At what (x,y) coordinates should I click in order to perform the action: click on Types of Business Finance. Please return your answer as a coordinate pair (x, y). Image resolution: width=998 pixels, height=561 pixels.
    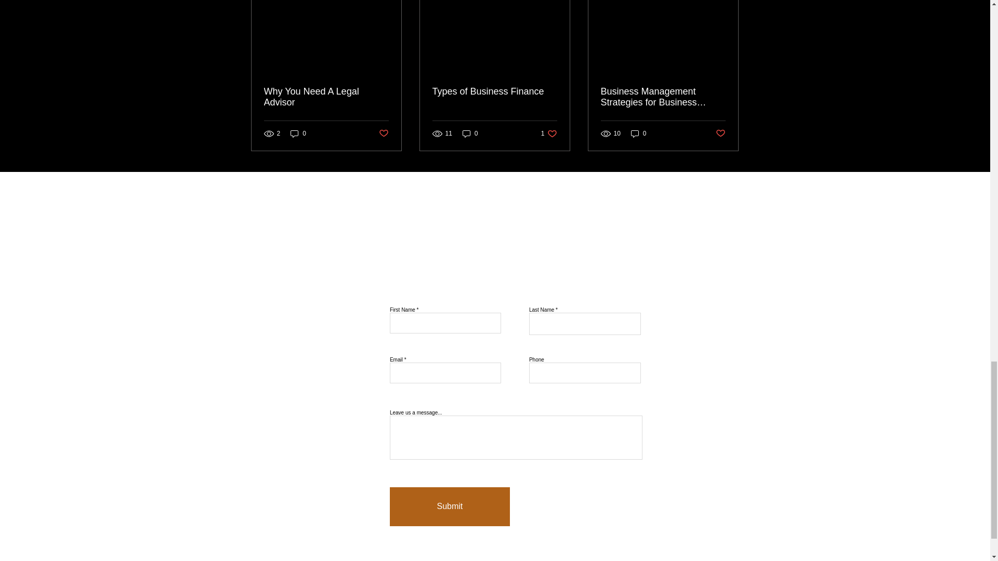
    Looking at the image, I should click on (494, 91).